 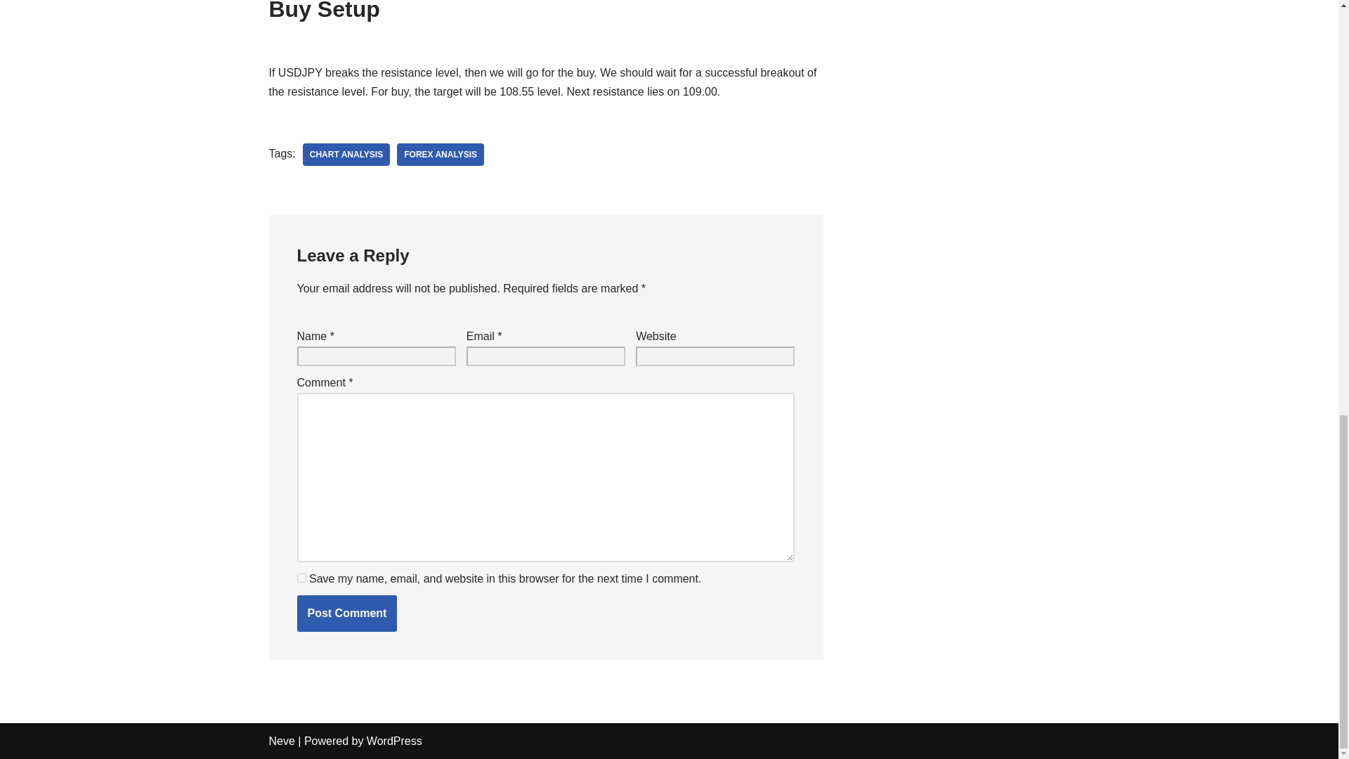 What do you see at coordinates (346, 155) in the screenshot?
I see `CHART ANALYSIS` at bounding box center [346, 155].